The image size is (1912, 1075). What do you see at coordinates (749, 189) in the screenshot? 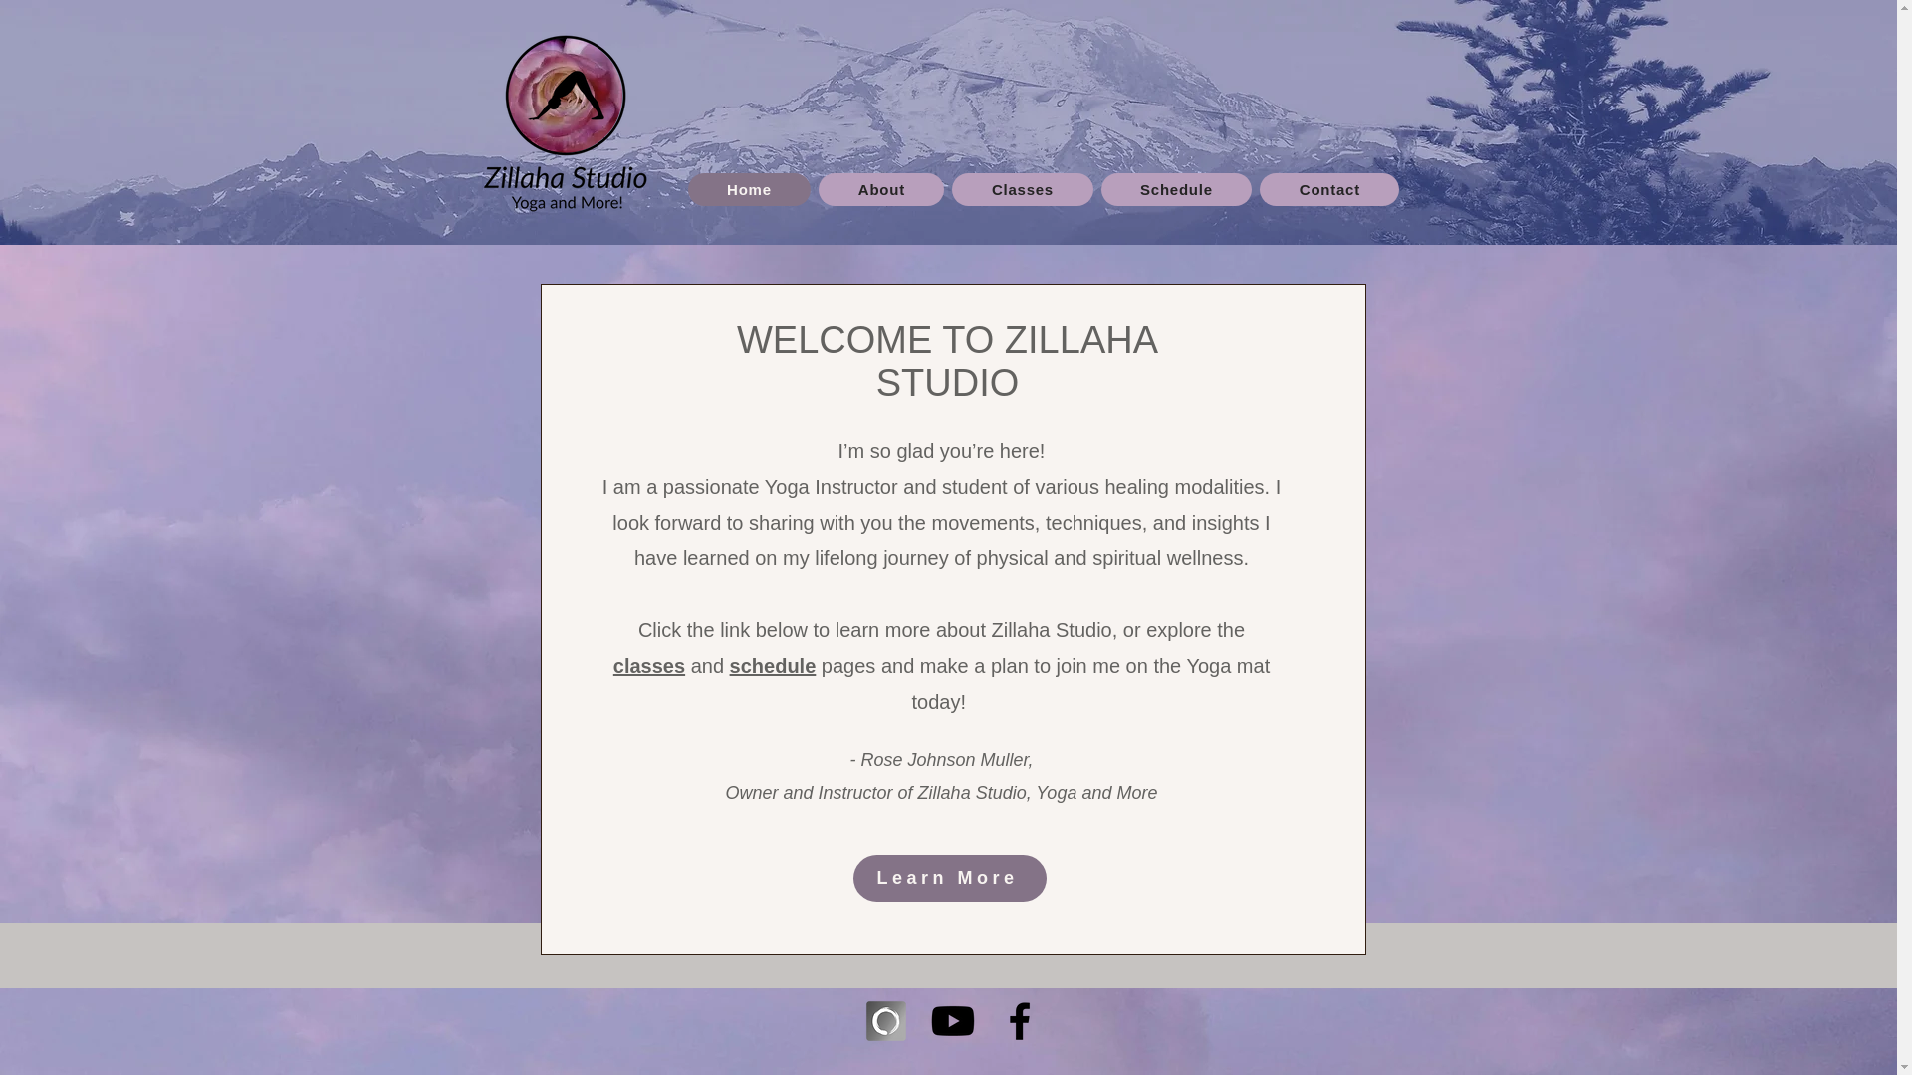
I see `Home` at bounding box center [749, 189].